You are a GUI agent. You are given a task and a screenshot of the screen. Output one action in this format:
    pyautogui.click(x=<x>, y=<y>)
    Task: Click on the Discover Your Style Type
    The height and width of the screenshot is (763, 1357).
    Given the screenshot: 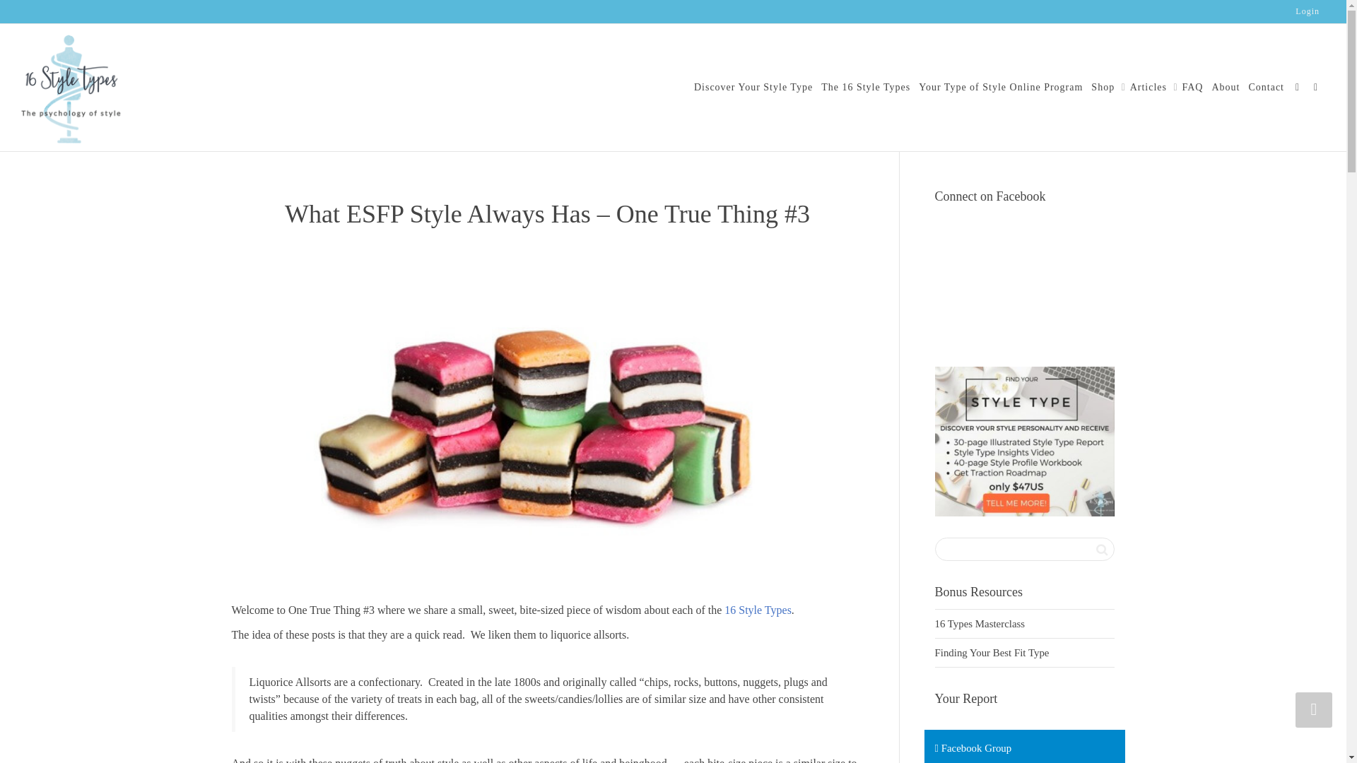 What is the action you would take?
    pyautogui.click(x=753, y=87)
    